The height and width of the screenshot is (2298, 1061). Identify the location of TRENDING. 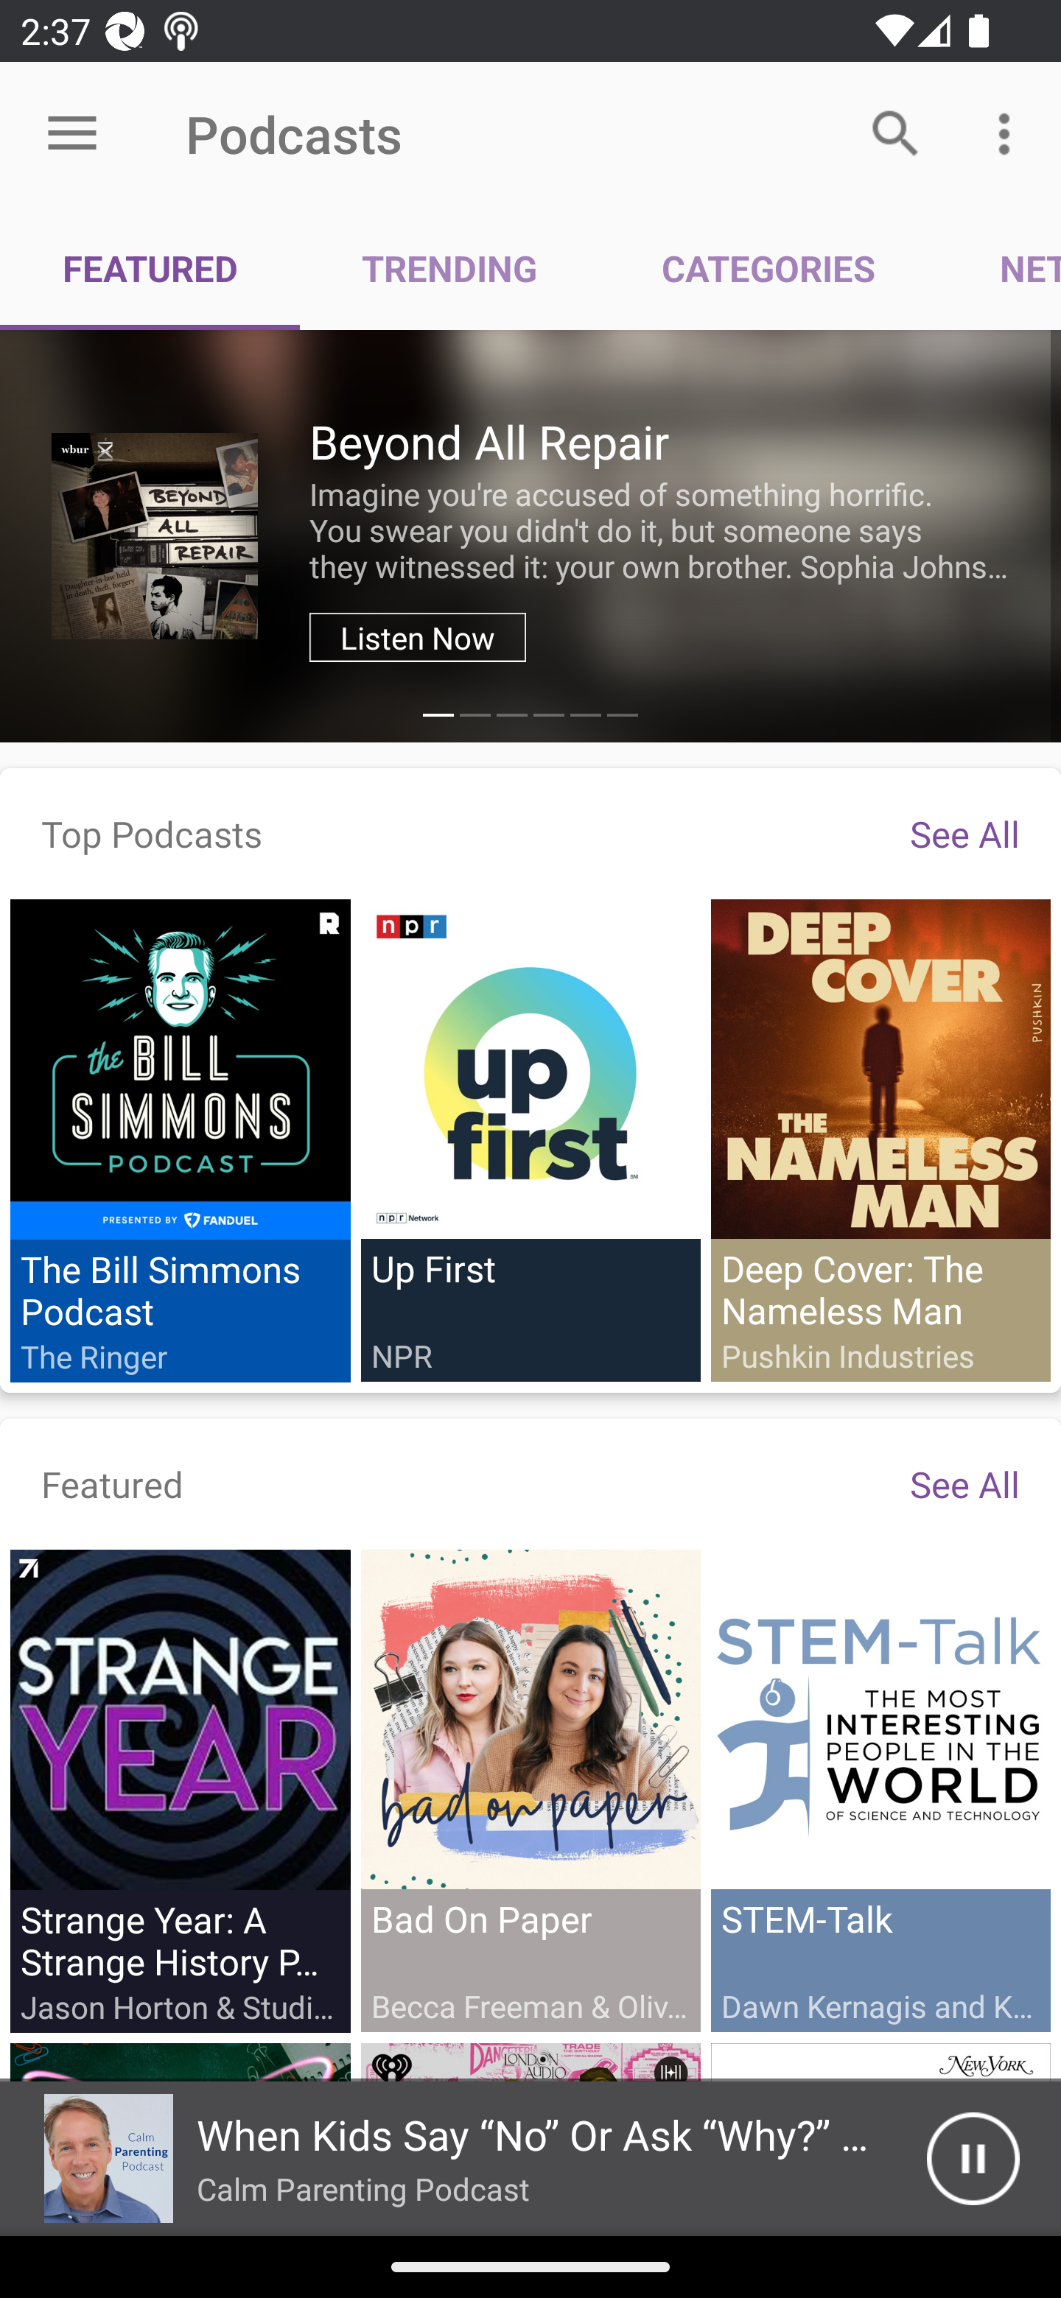
(449, 268).